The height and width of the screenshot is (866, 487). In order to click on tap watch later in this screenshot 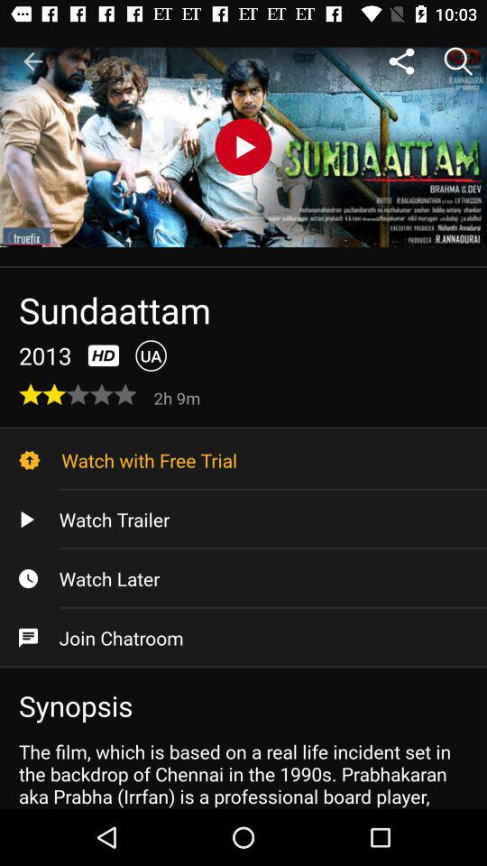, I will do `click(243, 578)`.